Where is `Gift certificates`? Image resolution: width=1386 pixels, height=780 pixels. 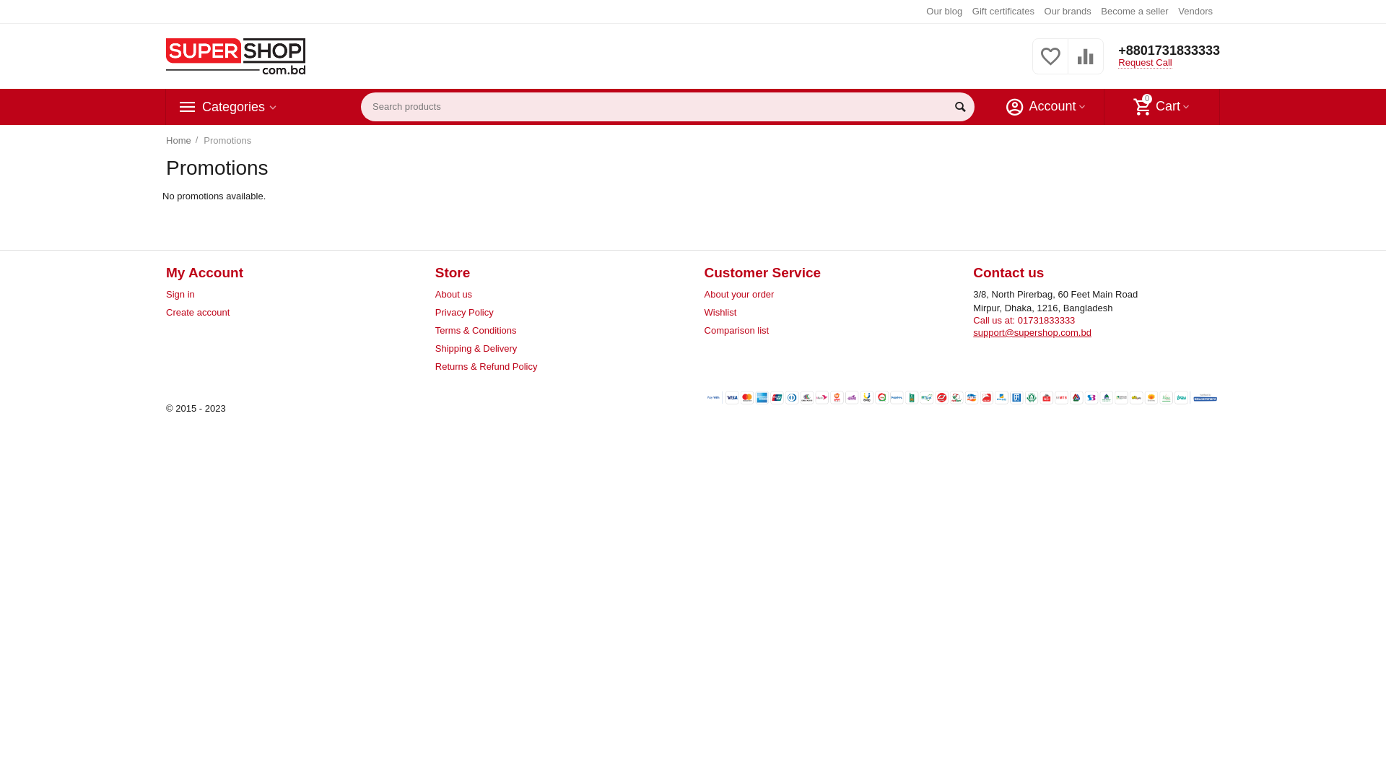 Gift certificates is located at coordinates (1003, 12).